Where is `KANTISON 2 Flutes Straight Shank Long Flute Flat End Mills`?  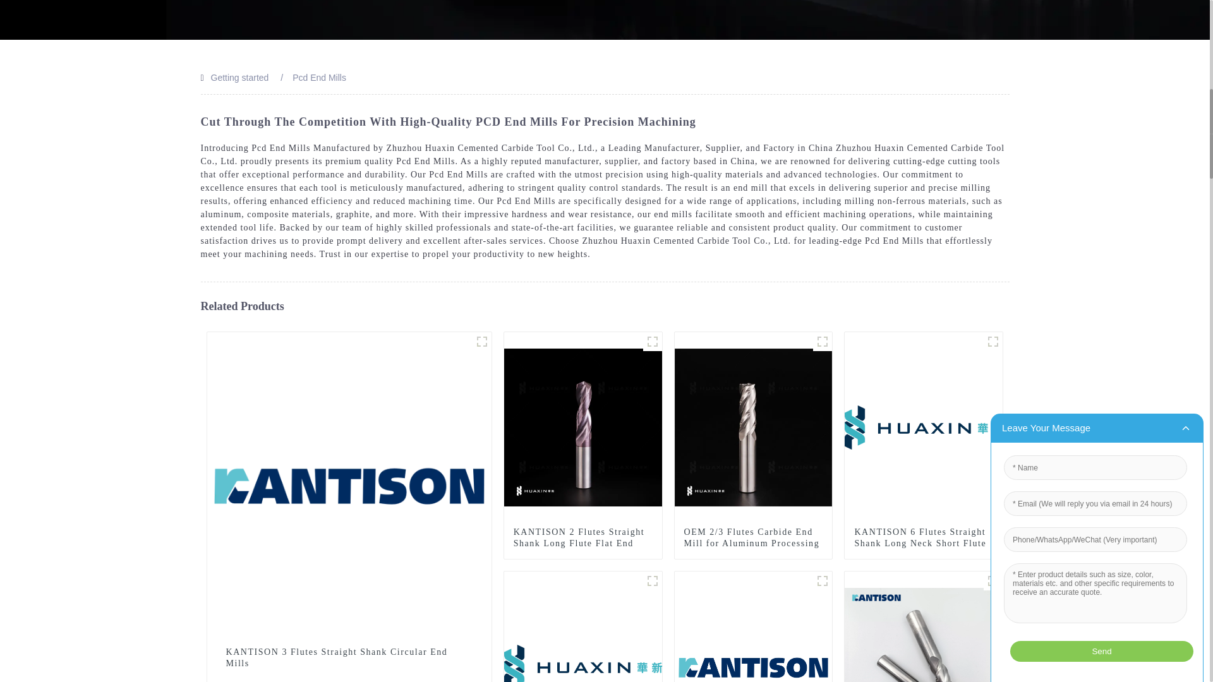 KANTISON 2 Flutes Straight Shank Long Flute Flat End Mills is located at coordinates (582, 543).